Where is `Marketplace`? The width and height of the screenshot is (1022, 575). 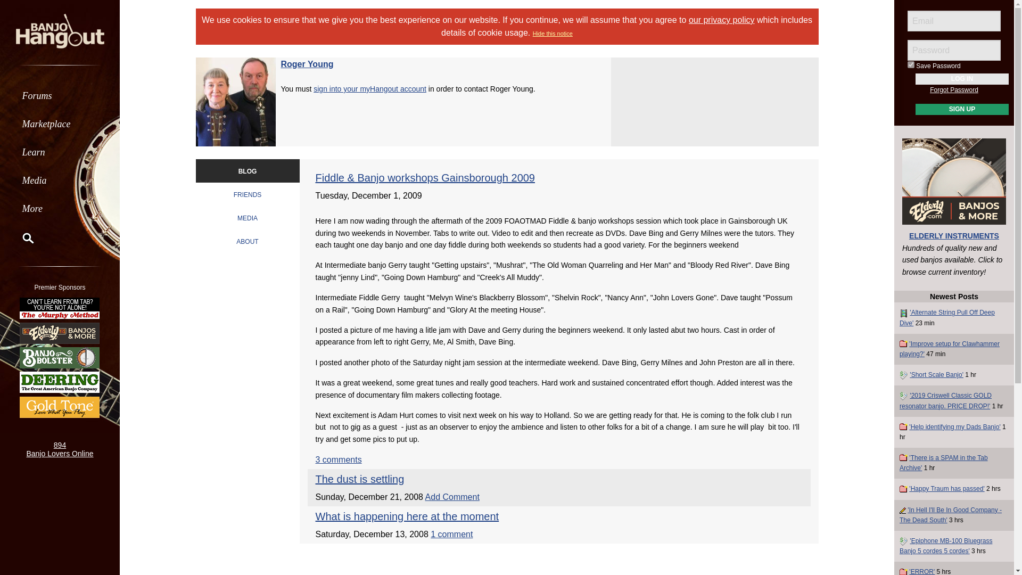 Marketplace is located at coordinates (60, 124).